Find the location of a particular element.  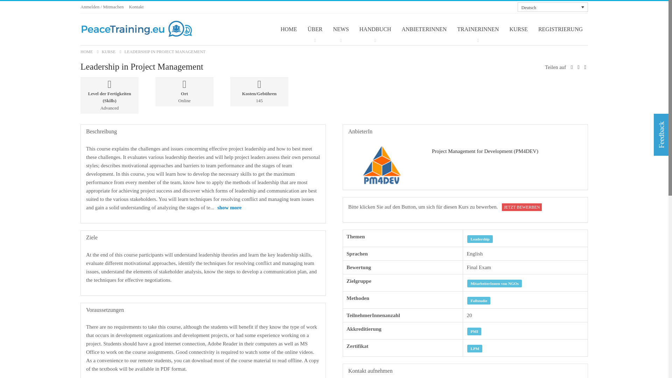

145 is located at coordinates (259, 100).